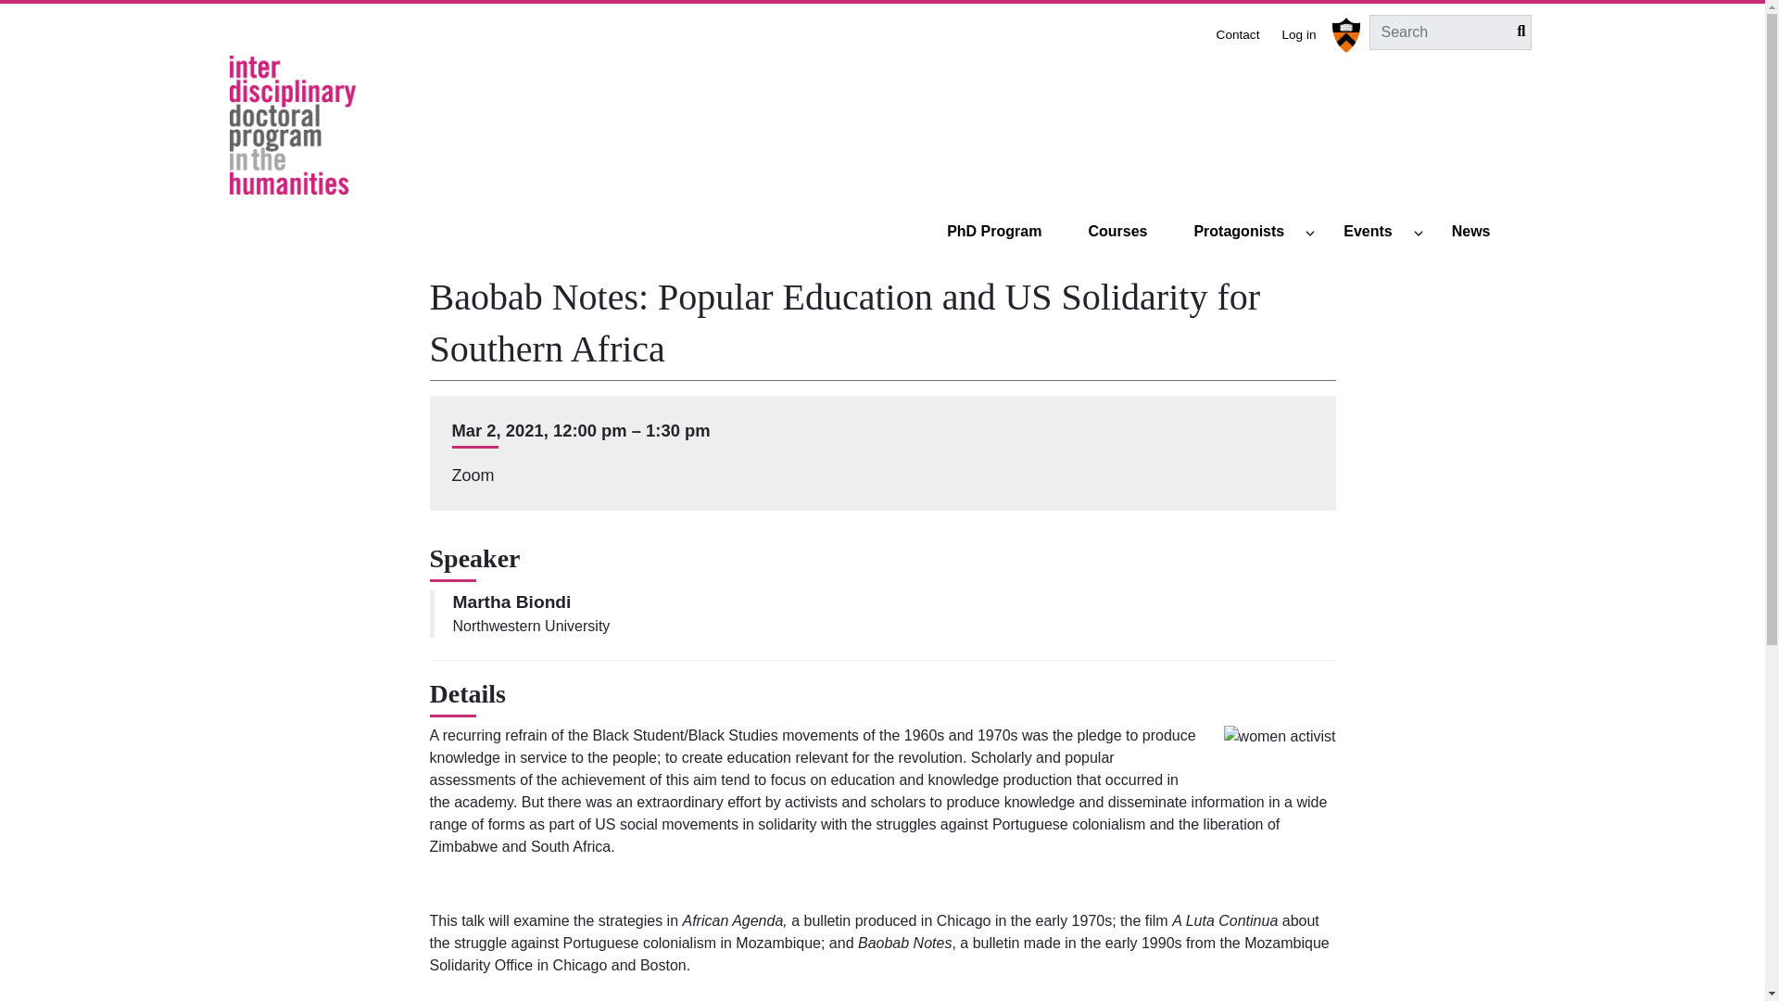  What do you see at coordinates (1298, 32) in the screenshot?
I see `Log in` at bounding box center [1298, 32].